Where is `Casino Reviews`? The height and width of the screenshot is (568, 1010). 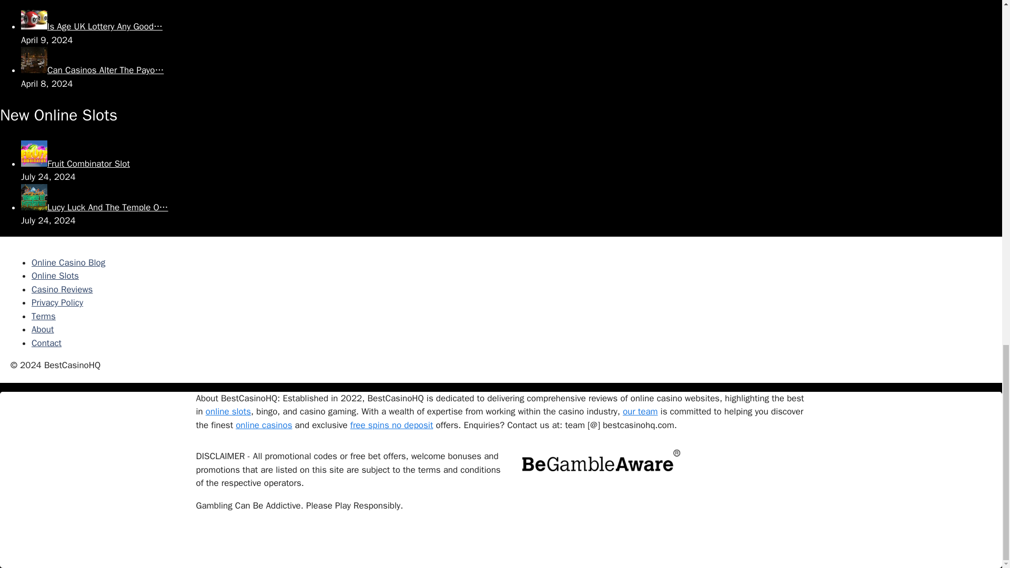 Casino Reviews is located at coordinates (62, 289).